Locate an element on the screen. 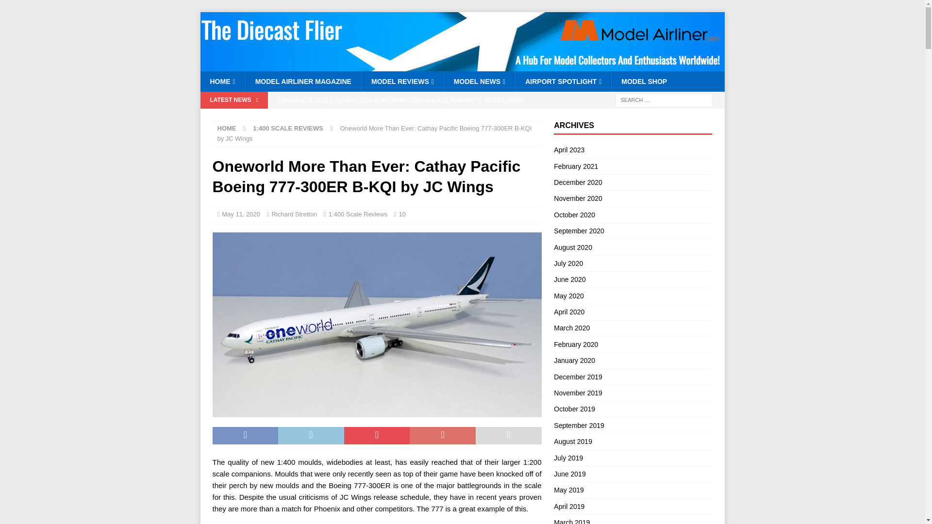 This screenshot has height=524, width=932. 10 is located at coordinates (402, 214).